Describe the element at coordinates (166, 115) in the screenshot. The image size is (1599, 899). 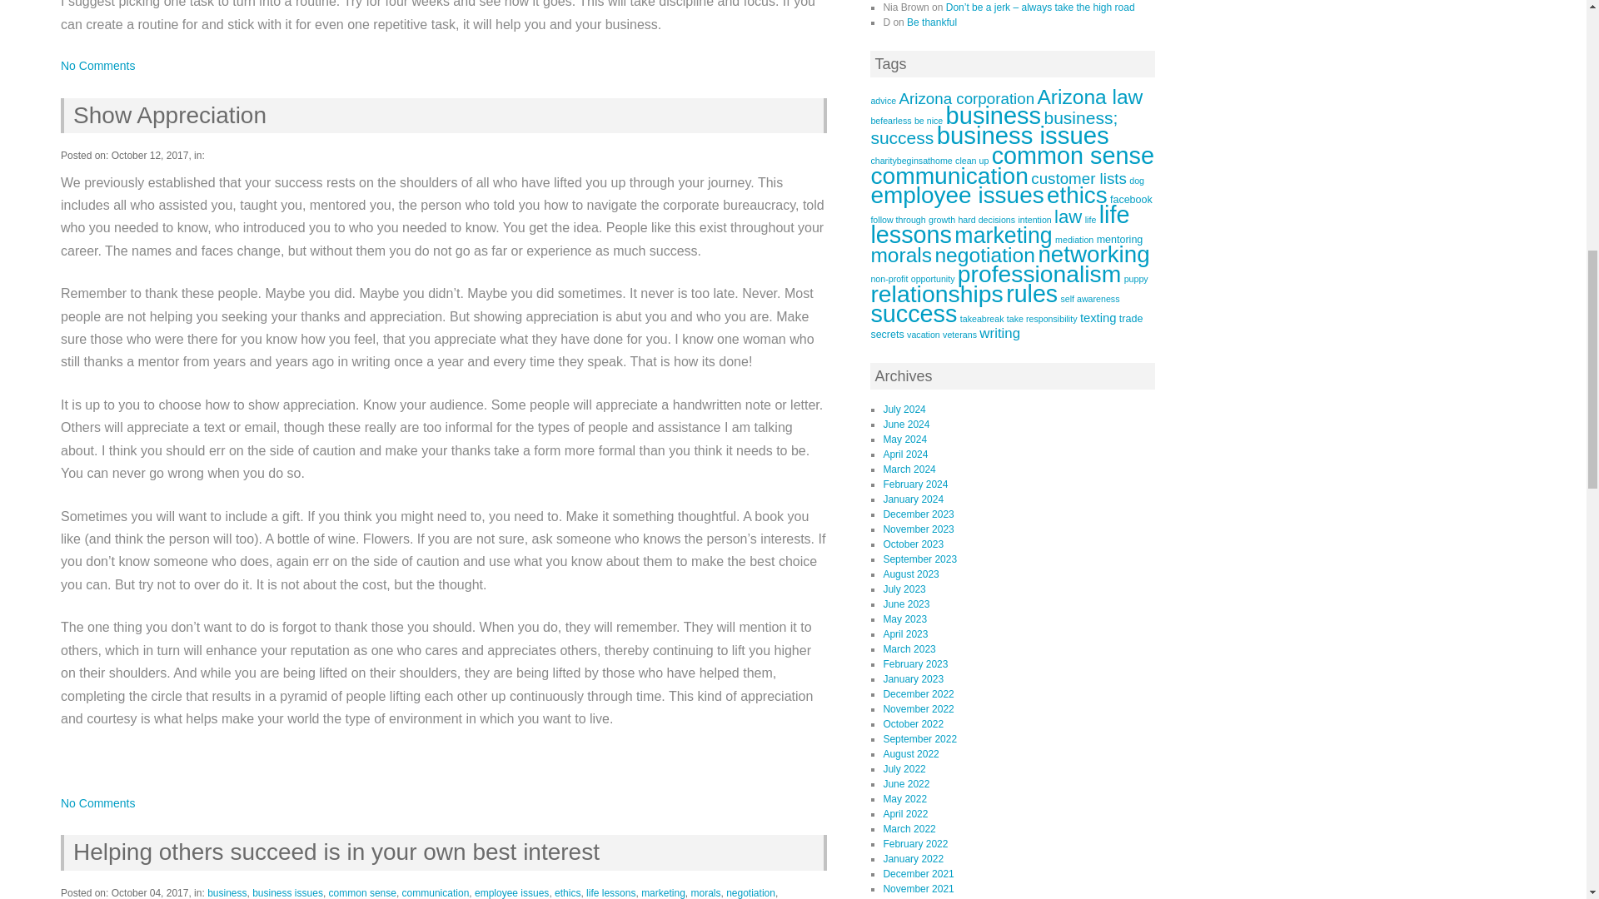
I see `Show Appreciation` at that location.